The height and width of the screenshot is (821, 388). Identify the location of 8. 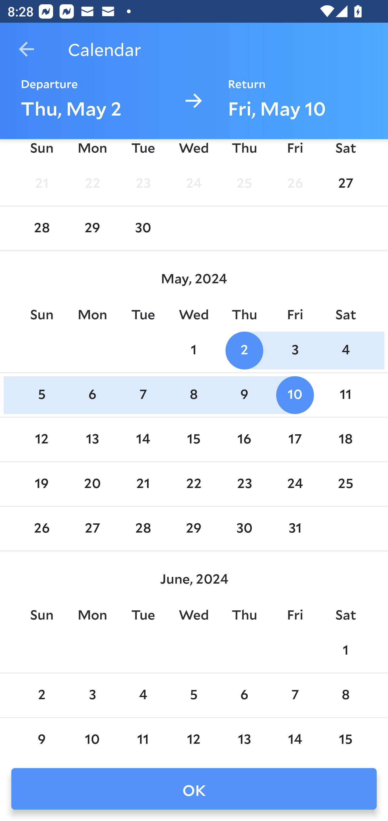
(345, 695).